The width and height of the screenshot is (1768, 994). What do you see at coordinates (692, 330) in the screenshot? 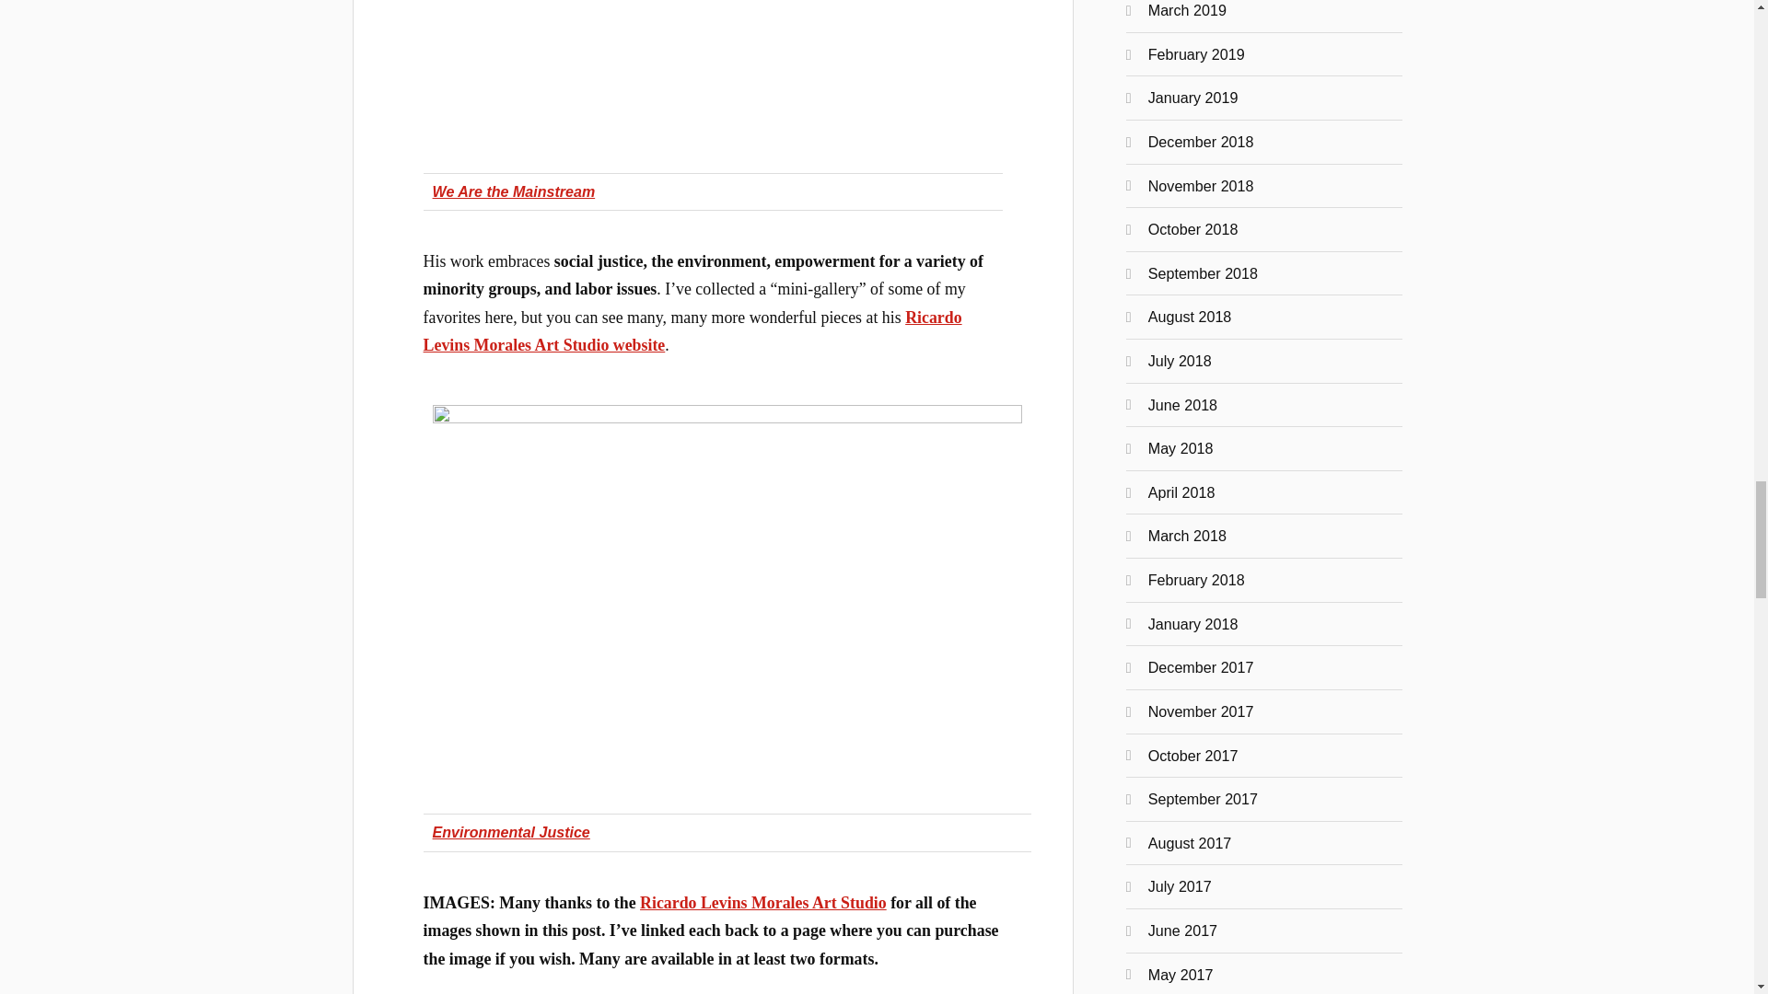
I see `Ricardo Levins Morales Art Studio website` at bounding box center [692, 330].